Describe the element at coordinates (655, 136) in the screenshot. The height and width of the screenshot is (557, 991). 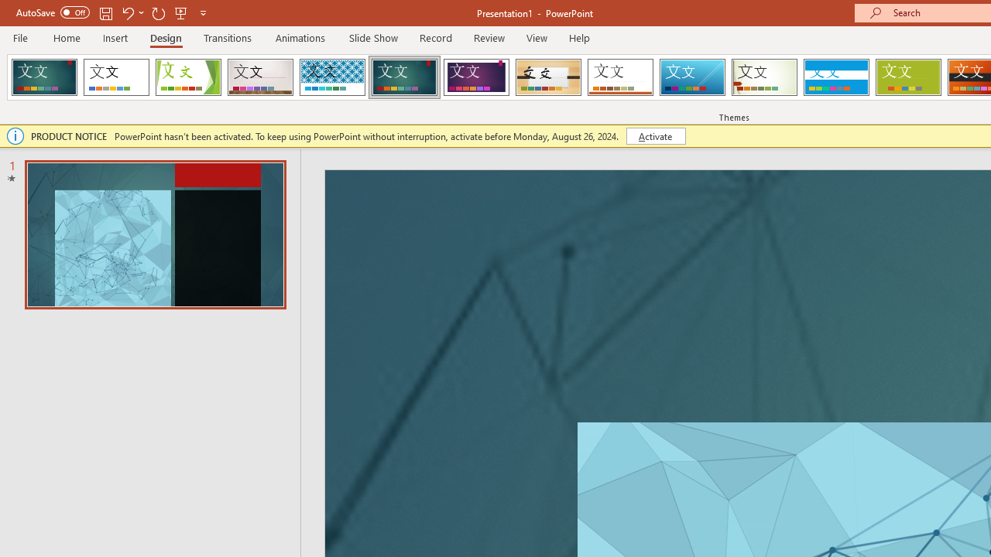
I see `Activate` at that location.